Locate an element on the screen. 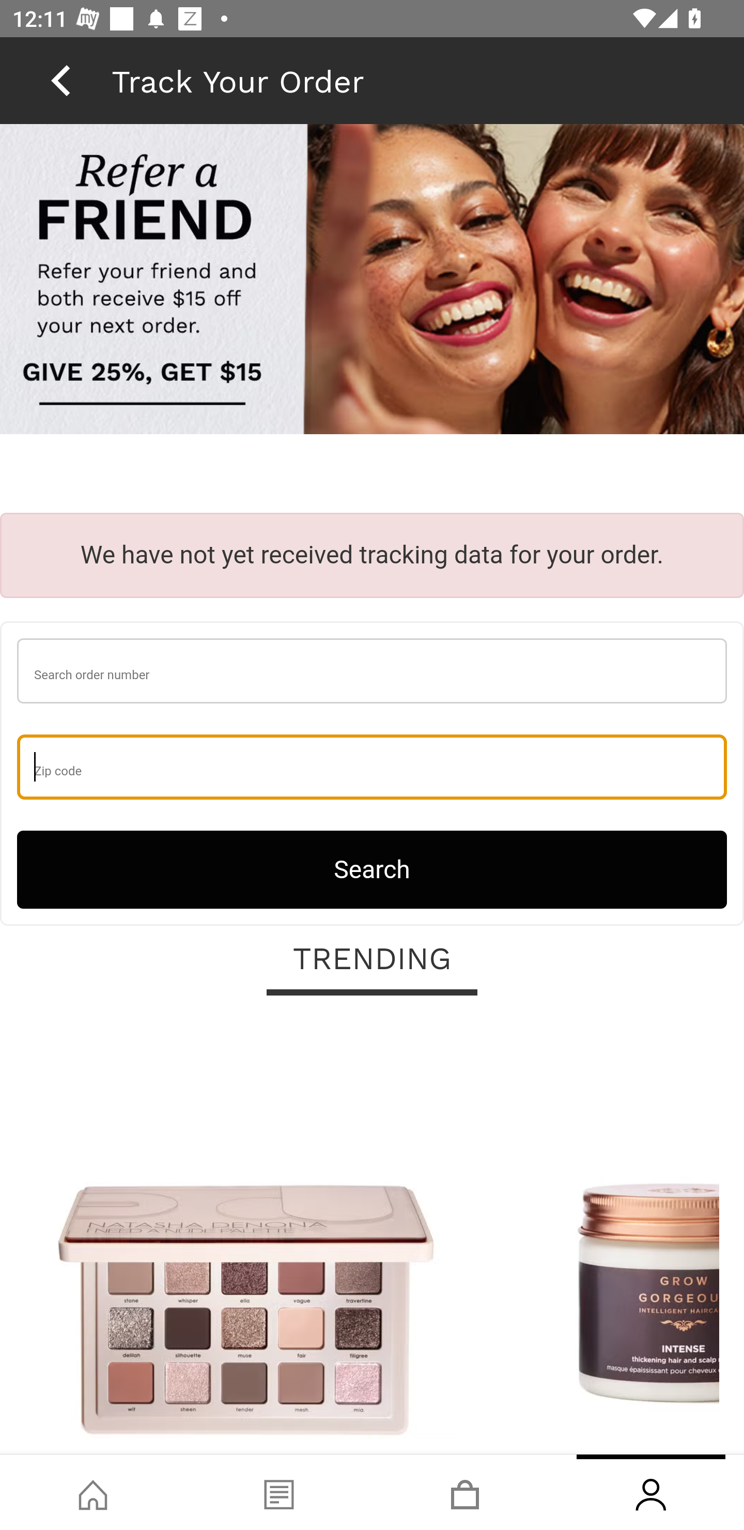 The image size is (744, 1530). Shop, tab, 1 of 4 is located at coordinates (93, 1492).